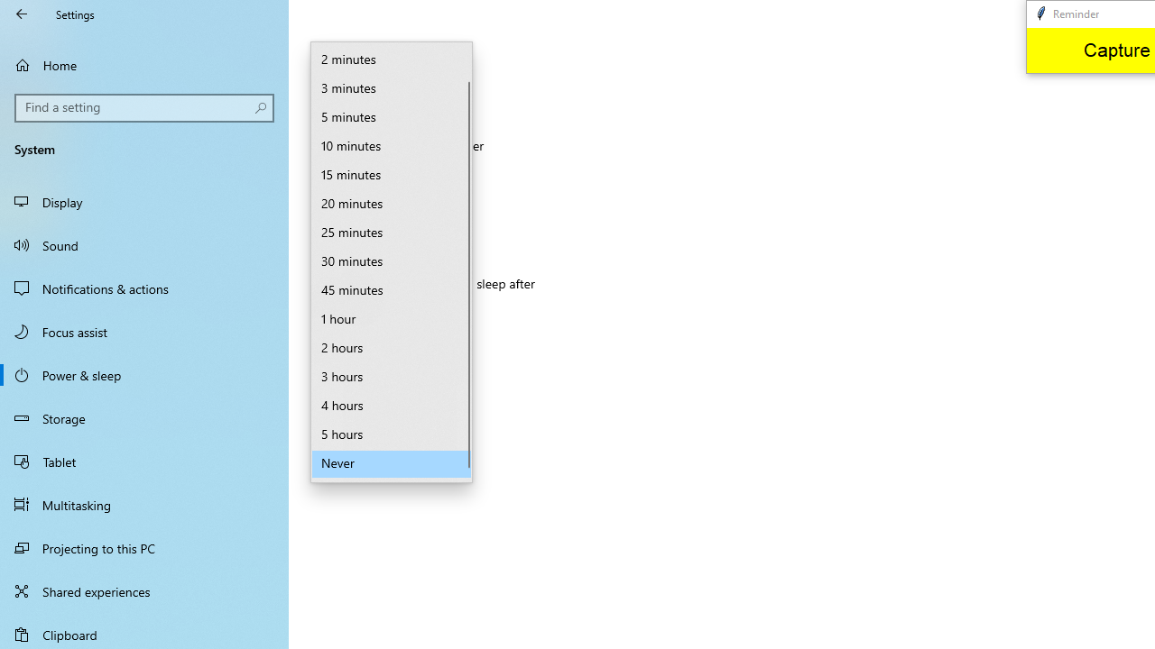 This screenshot has height=649, width=1155. Describe the element at coordinates (392, 233) in the screenshot. I see `25 minutes` at that location.